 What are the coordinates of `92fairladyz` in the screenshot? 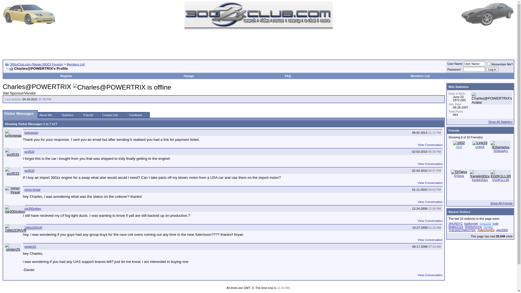 It's located at (501, 145).